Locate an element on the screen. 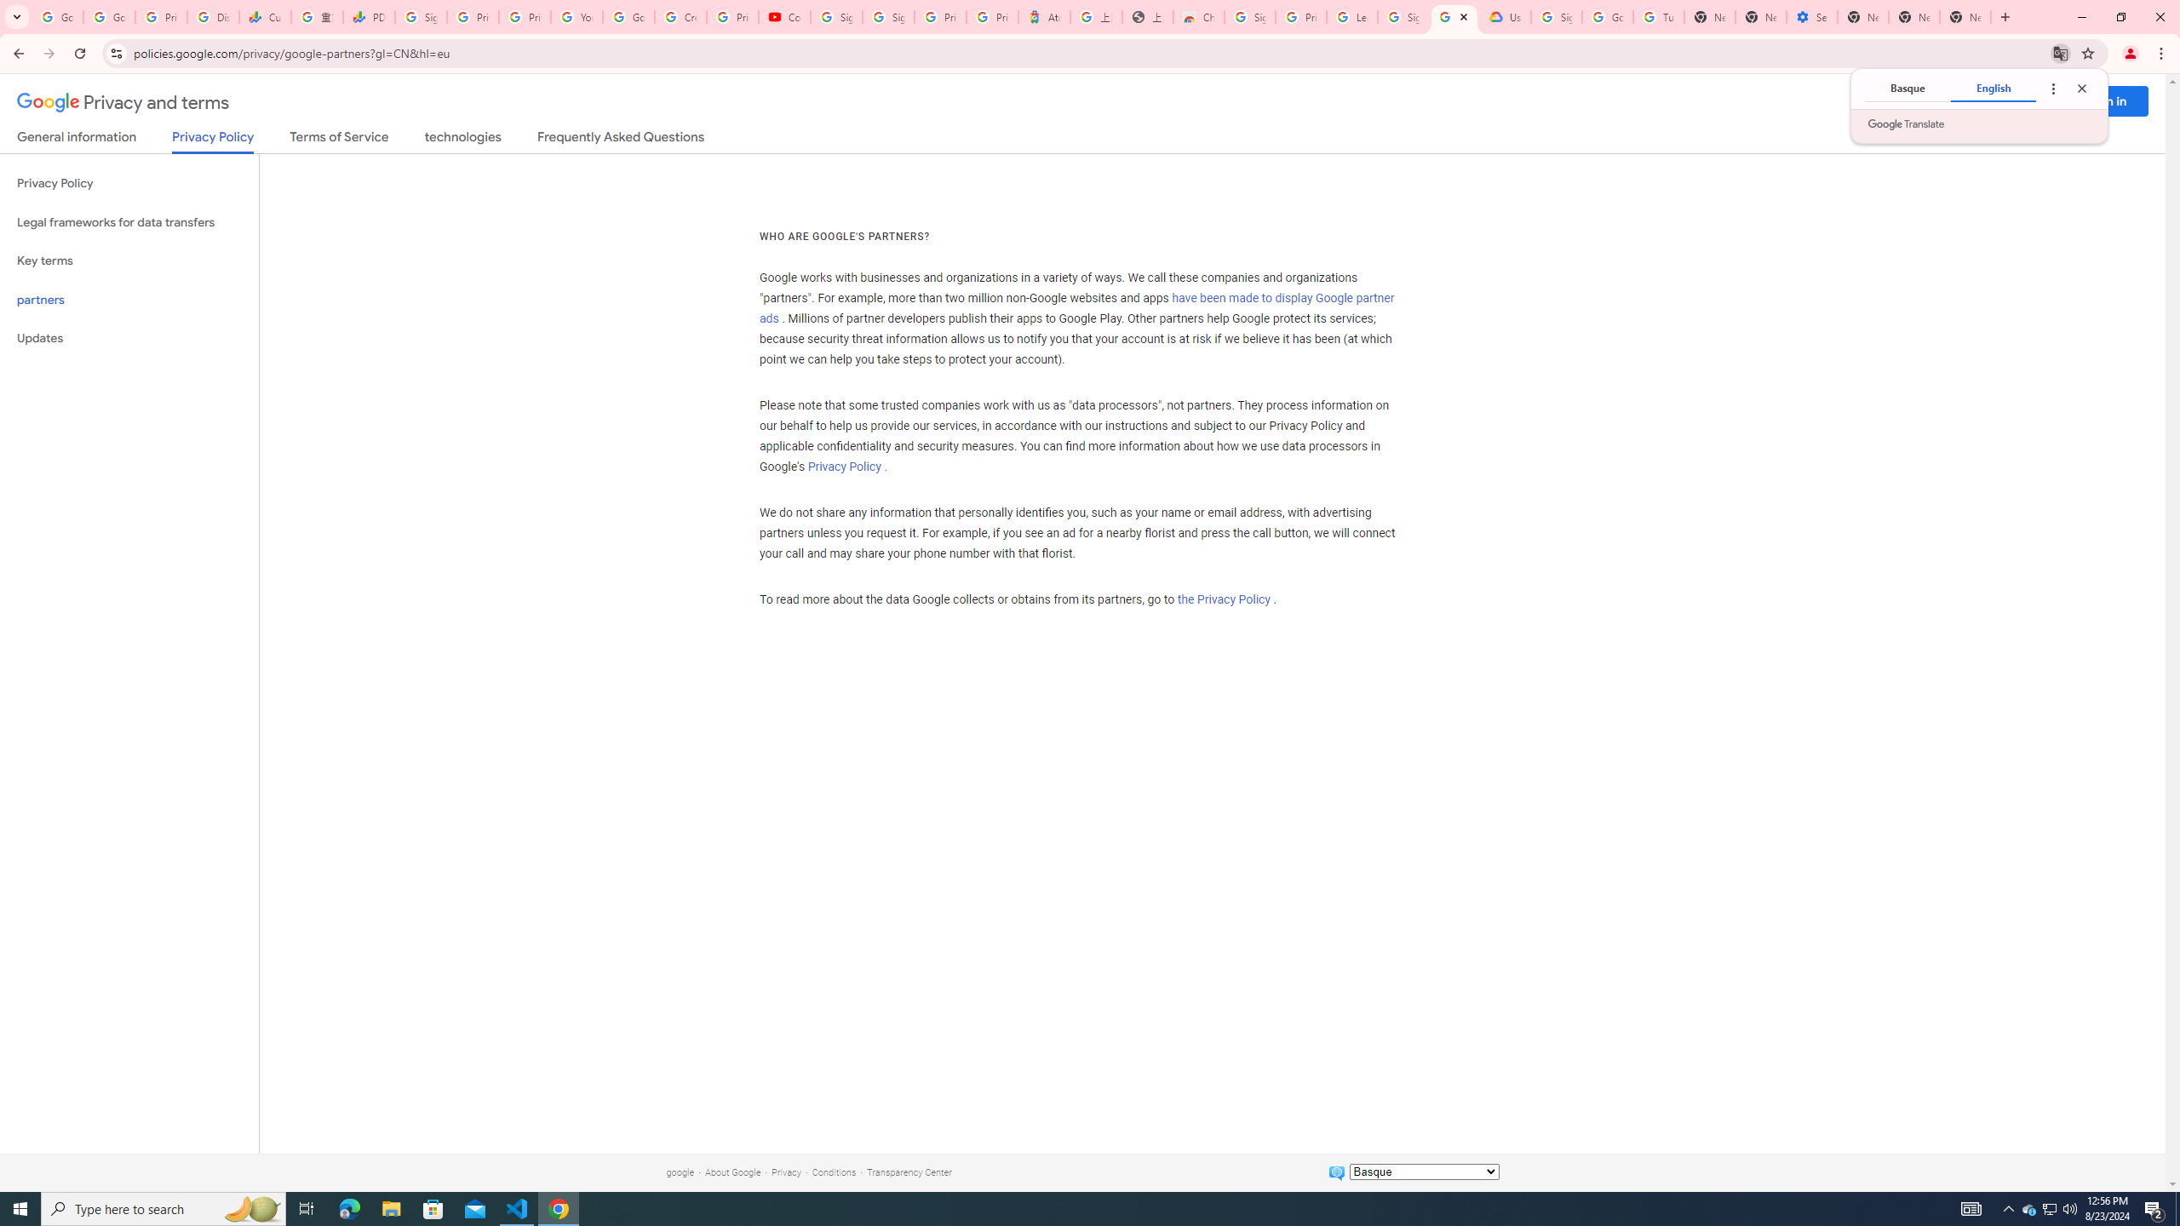 The width and height of the screenshot is (2180, 1226). Google Account Help is located at coordinates (1608, 17).